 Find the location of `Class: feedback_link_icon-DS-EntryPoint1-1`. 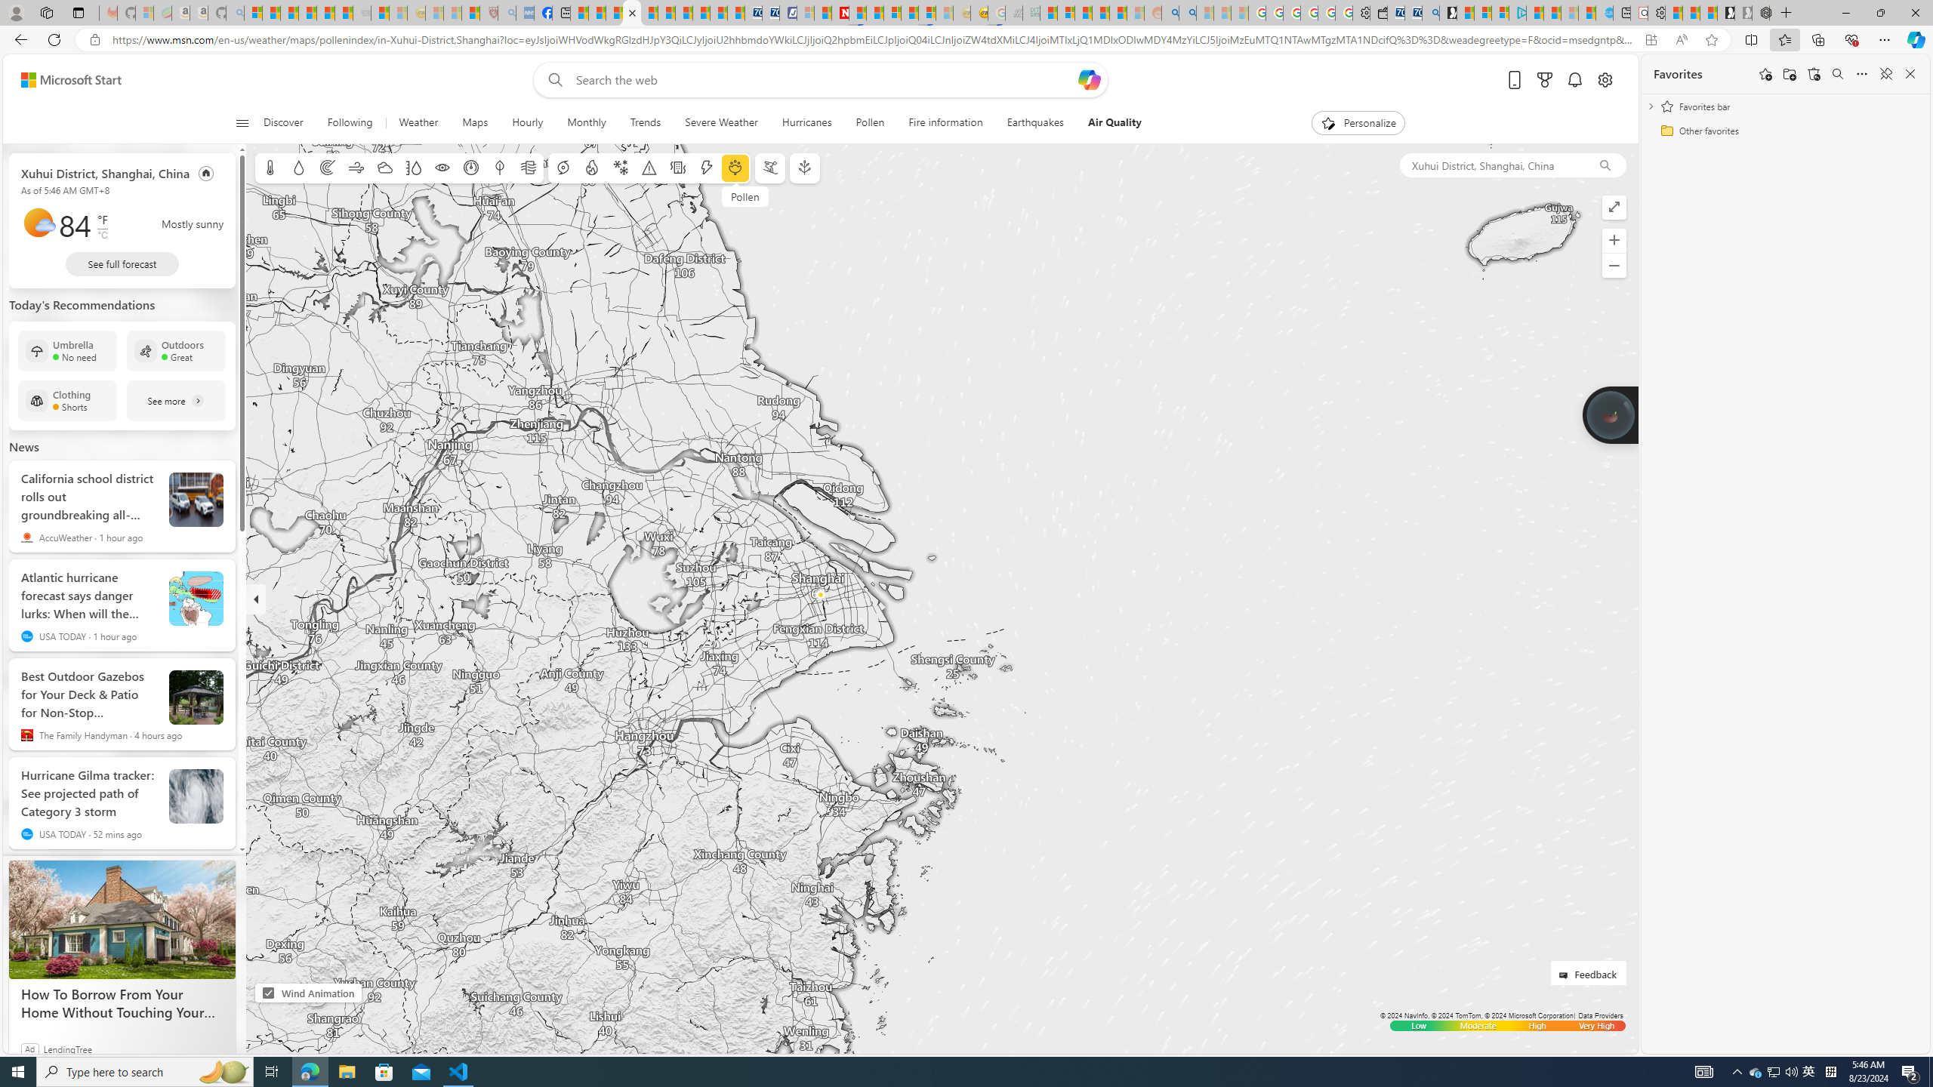

Class: feedback_link_icon-DS-EntryPoint1-1 is located at coordinates (1566, 975).